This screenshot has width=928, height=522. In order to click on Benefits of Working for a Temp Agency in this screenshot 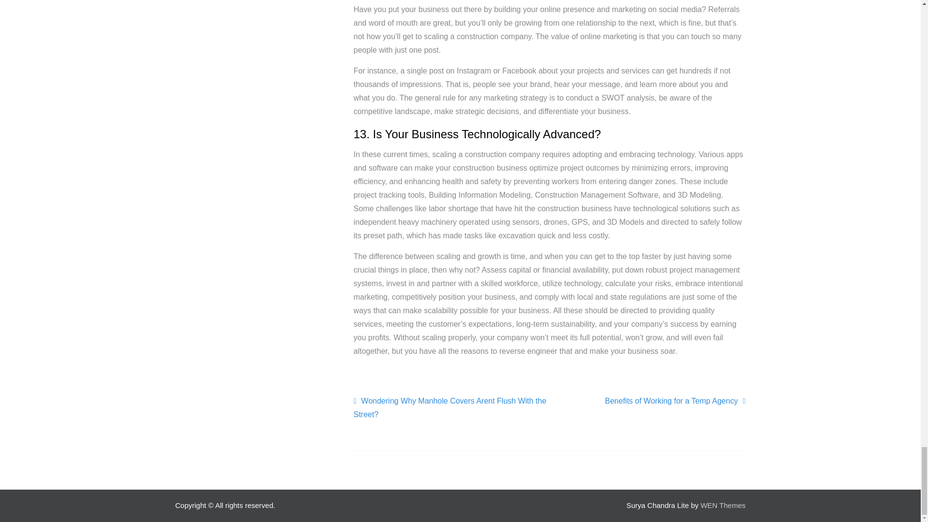, I will do `click(675, 401)`.